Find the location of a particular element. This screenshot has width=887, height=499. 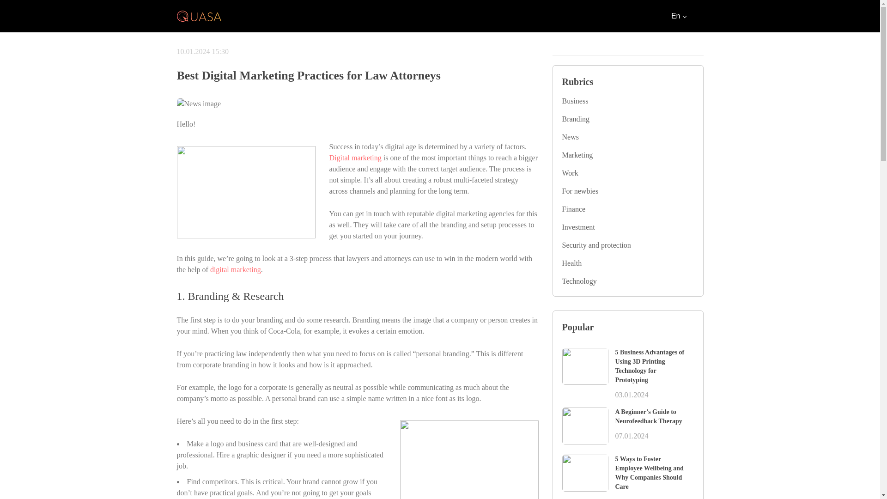

Investment is located at coordinates (627, 227).